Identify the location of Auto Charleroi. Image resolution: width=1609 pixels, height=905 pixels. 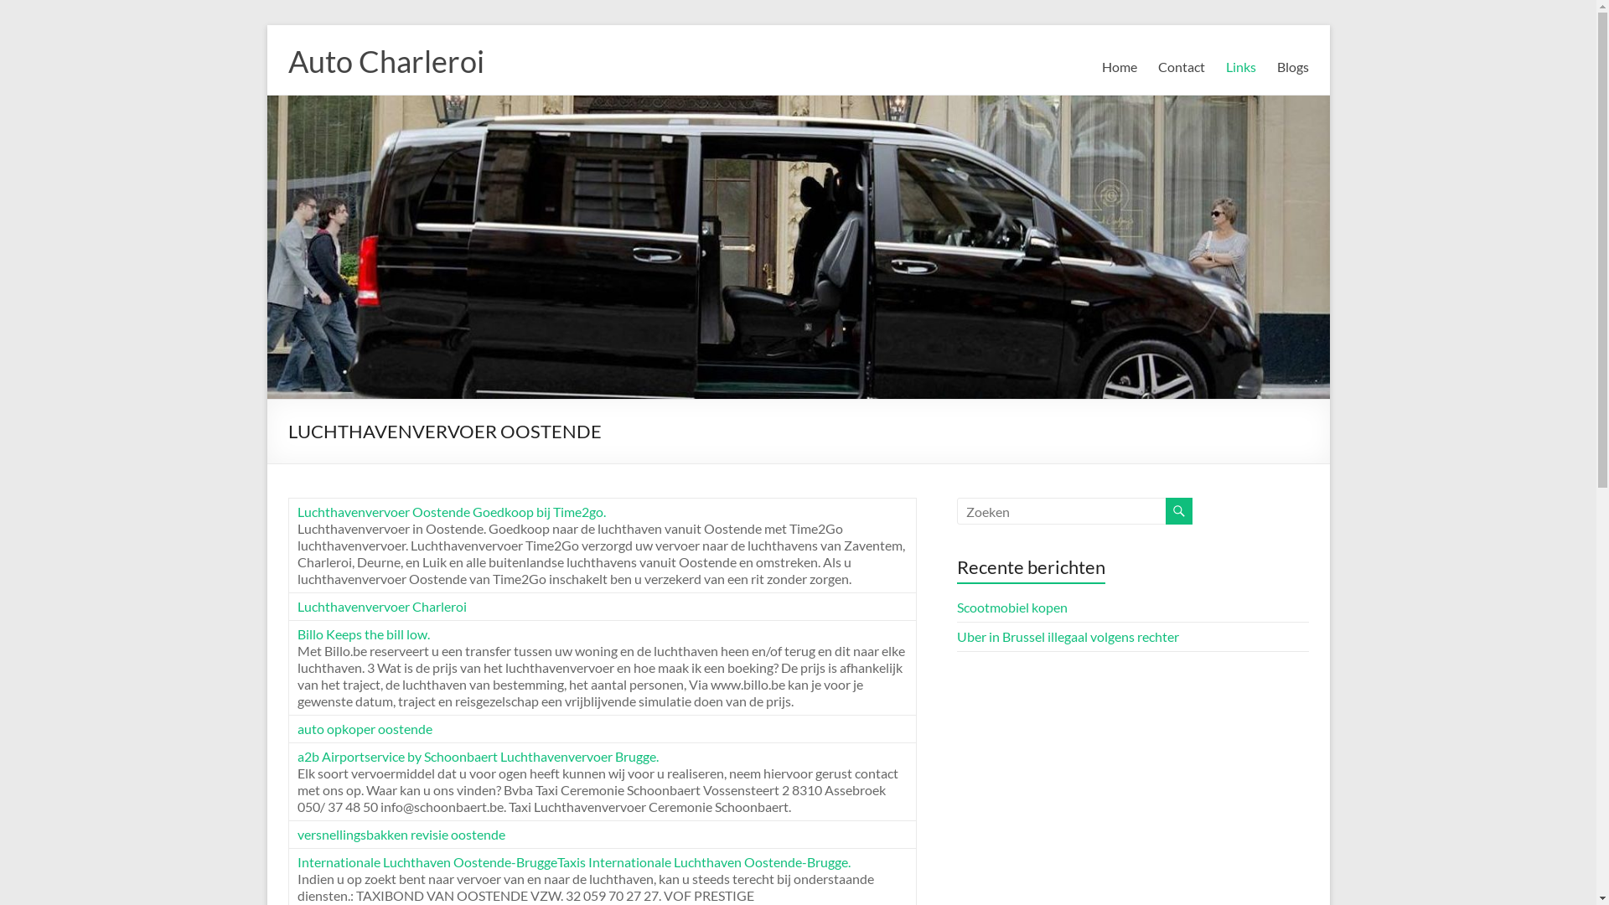
(386, 61).